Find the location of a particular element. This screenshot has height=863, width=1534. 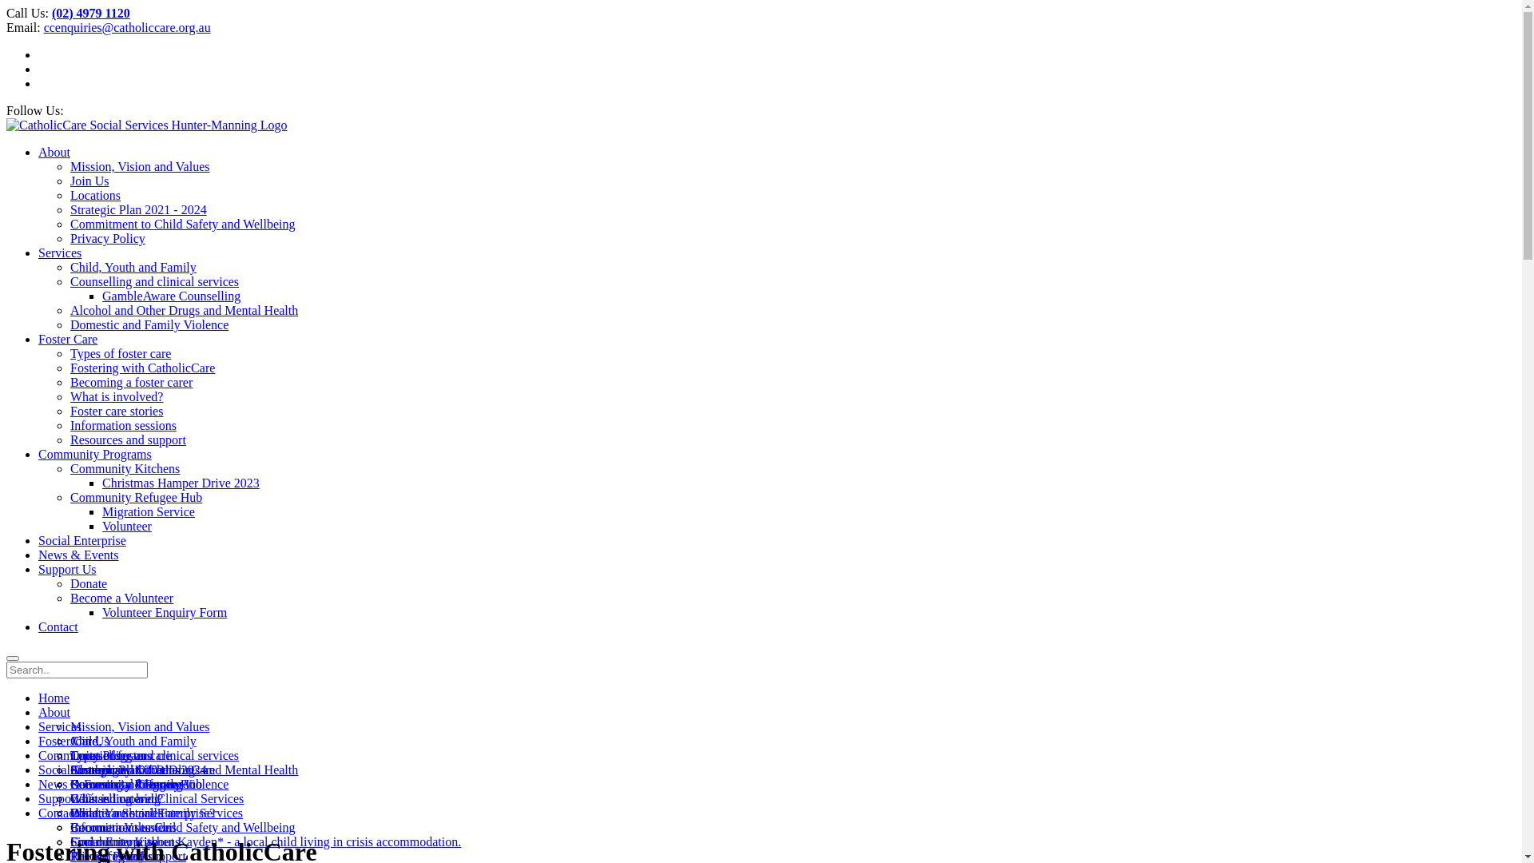

Community Kitchens is located at coordinates (125, 842).